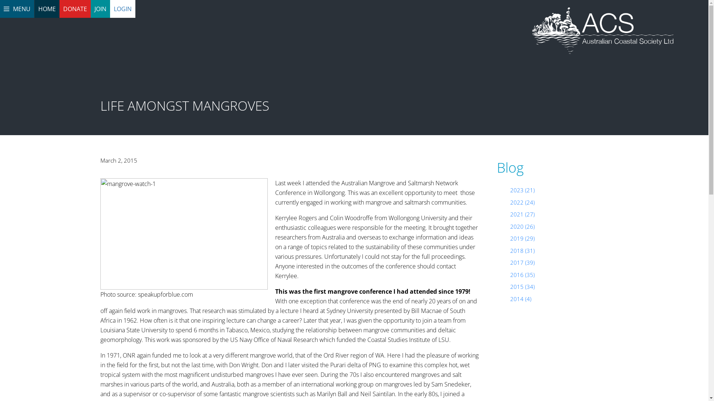 This screenshot has width=714, height=401. I want to click on 2018 (31), so click(522, 251).